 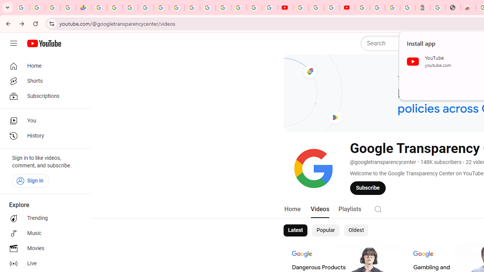 I want to click on Oldest, so click(x=356, y=230).